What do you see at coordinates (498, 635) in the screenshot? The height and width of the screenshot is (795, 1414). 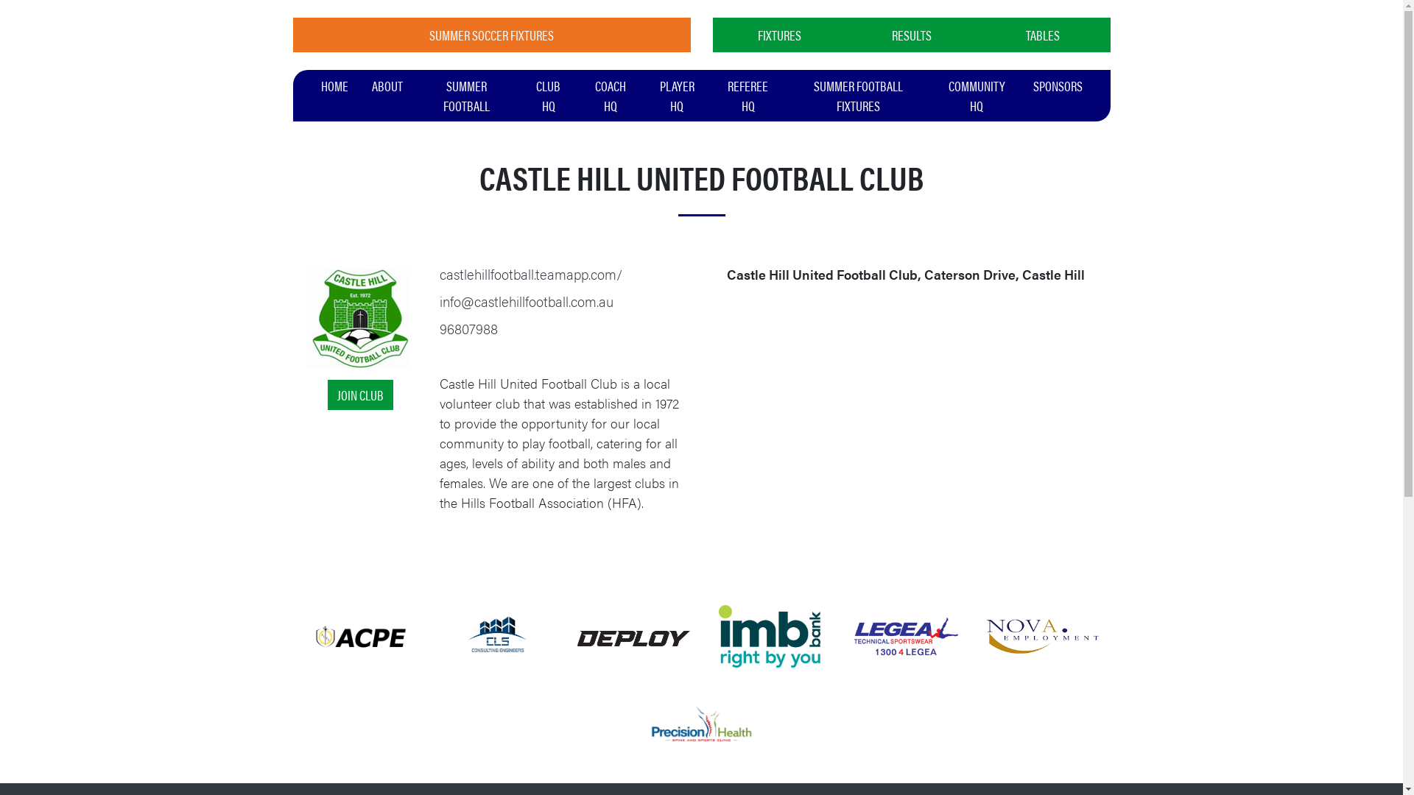 I see `Visit CLS Consulting Engineers online` at bounding box center [498, 635].